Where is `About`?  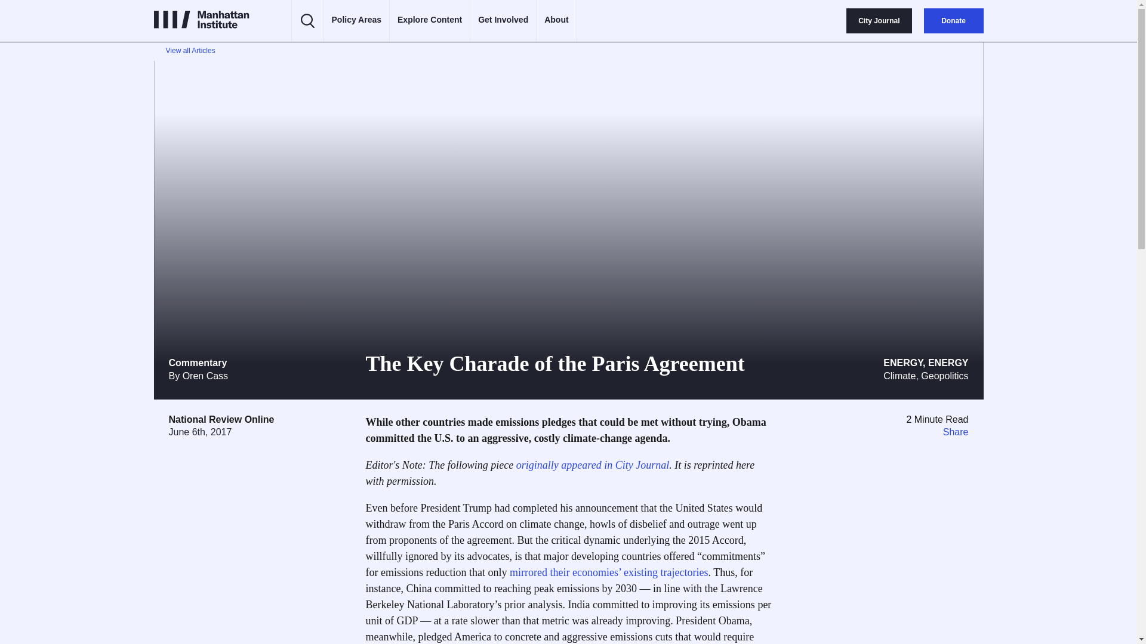 About is located at coordinates (556, 20).